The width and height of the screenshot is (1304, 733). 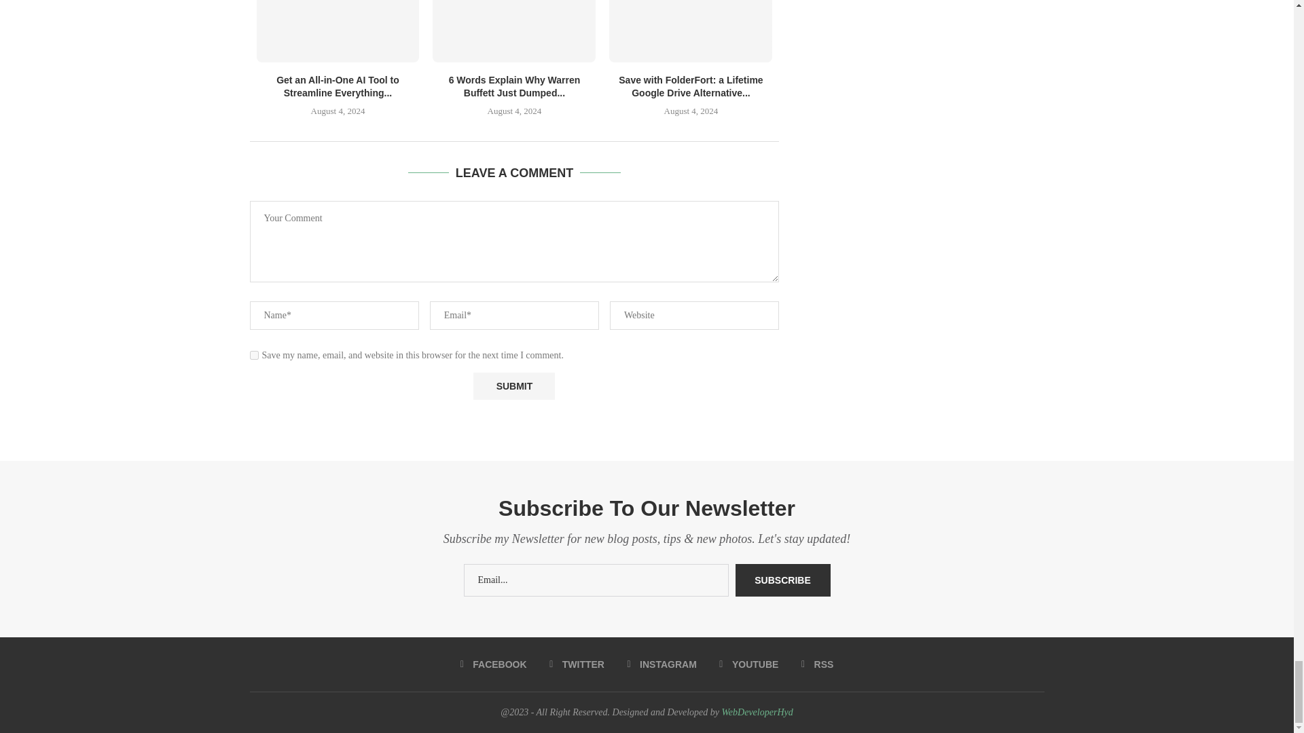 What do you see at coordinates (782, 580) in the screenshot?
I see `Subscribe` at bounding box center [782, 580].